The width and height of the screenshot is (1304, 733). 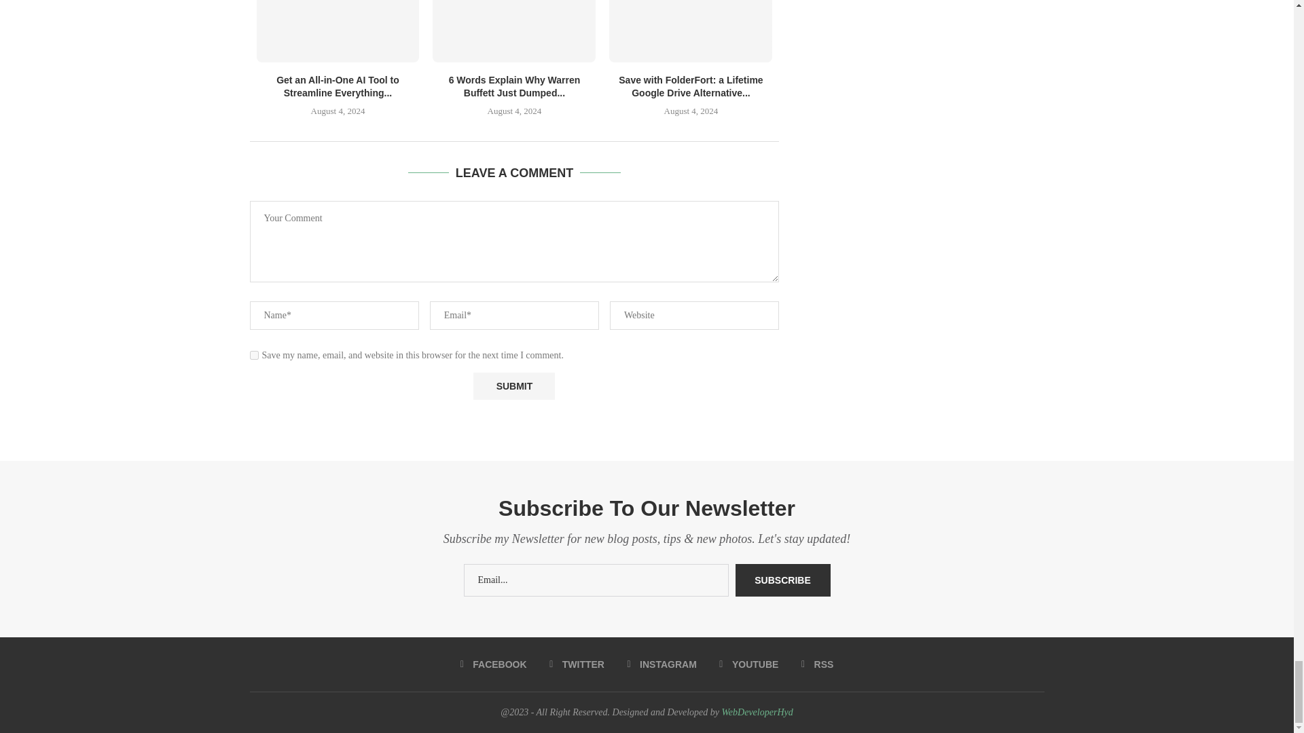 What do you see at coordinates (782, 580) in the screenshot?
I see `Subscribe` at bounding box center [782, 580].